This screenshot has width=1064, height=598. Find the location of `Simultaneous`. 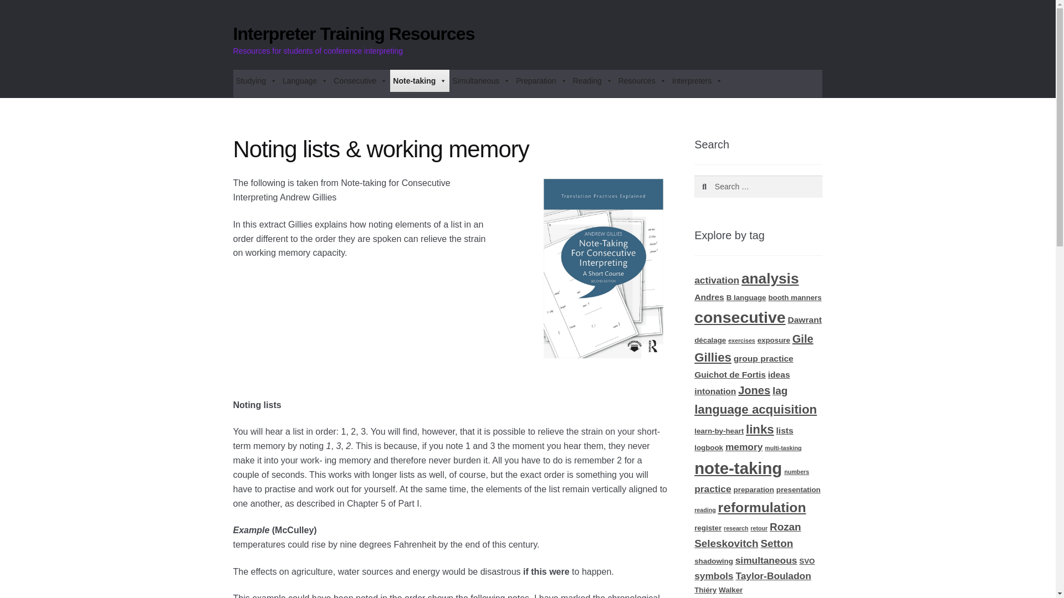

Simultaneous is located at coordinates (481, 81).